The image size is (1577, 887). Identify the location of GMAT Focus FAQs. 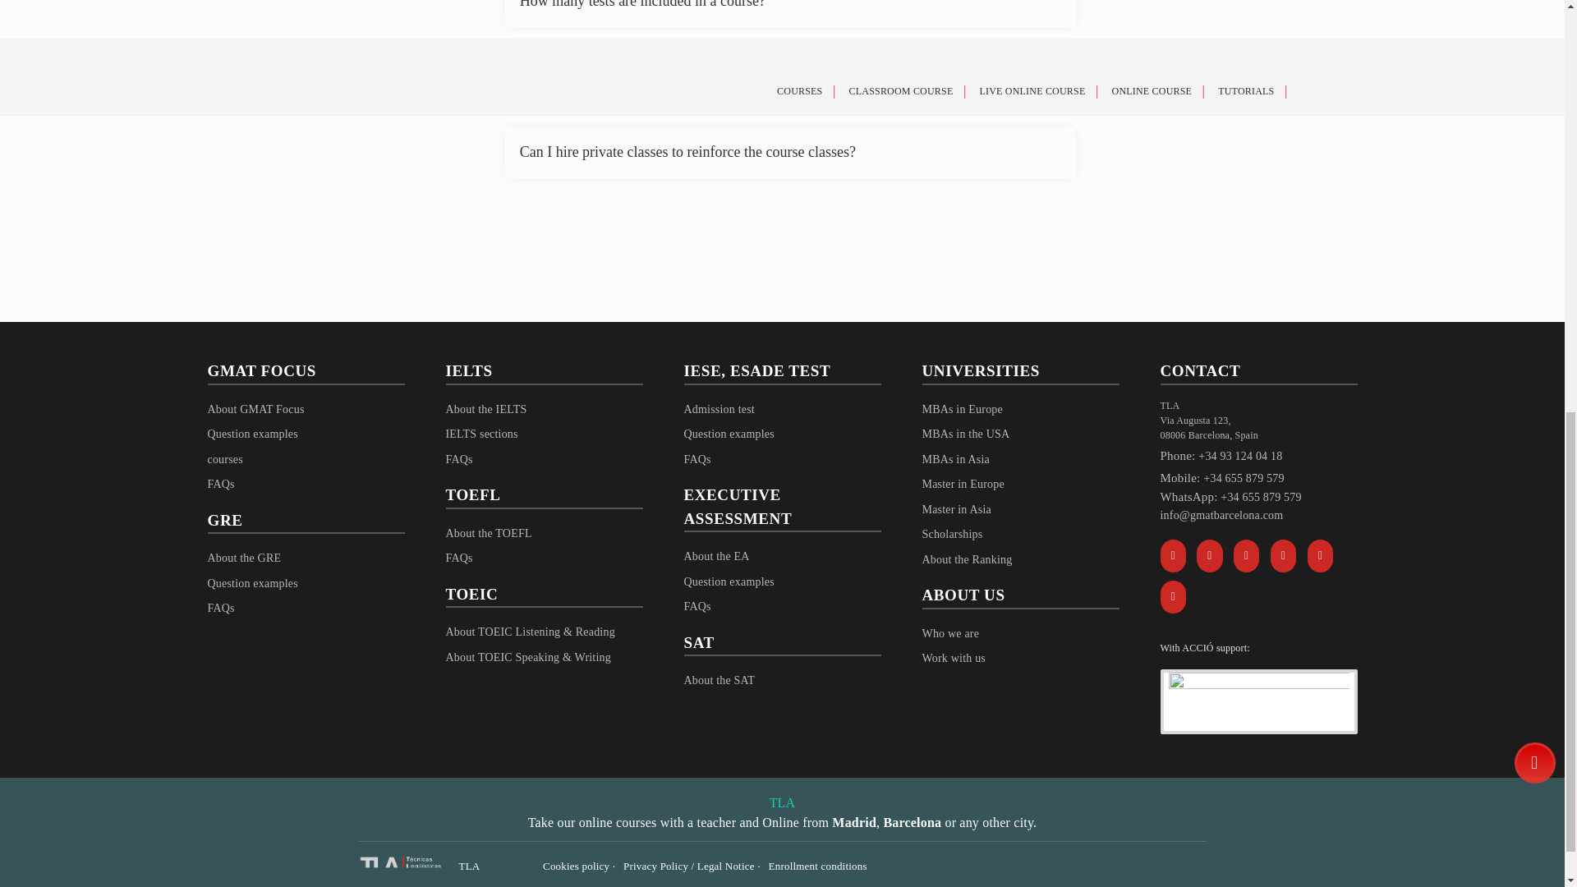
(220, 485).